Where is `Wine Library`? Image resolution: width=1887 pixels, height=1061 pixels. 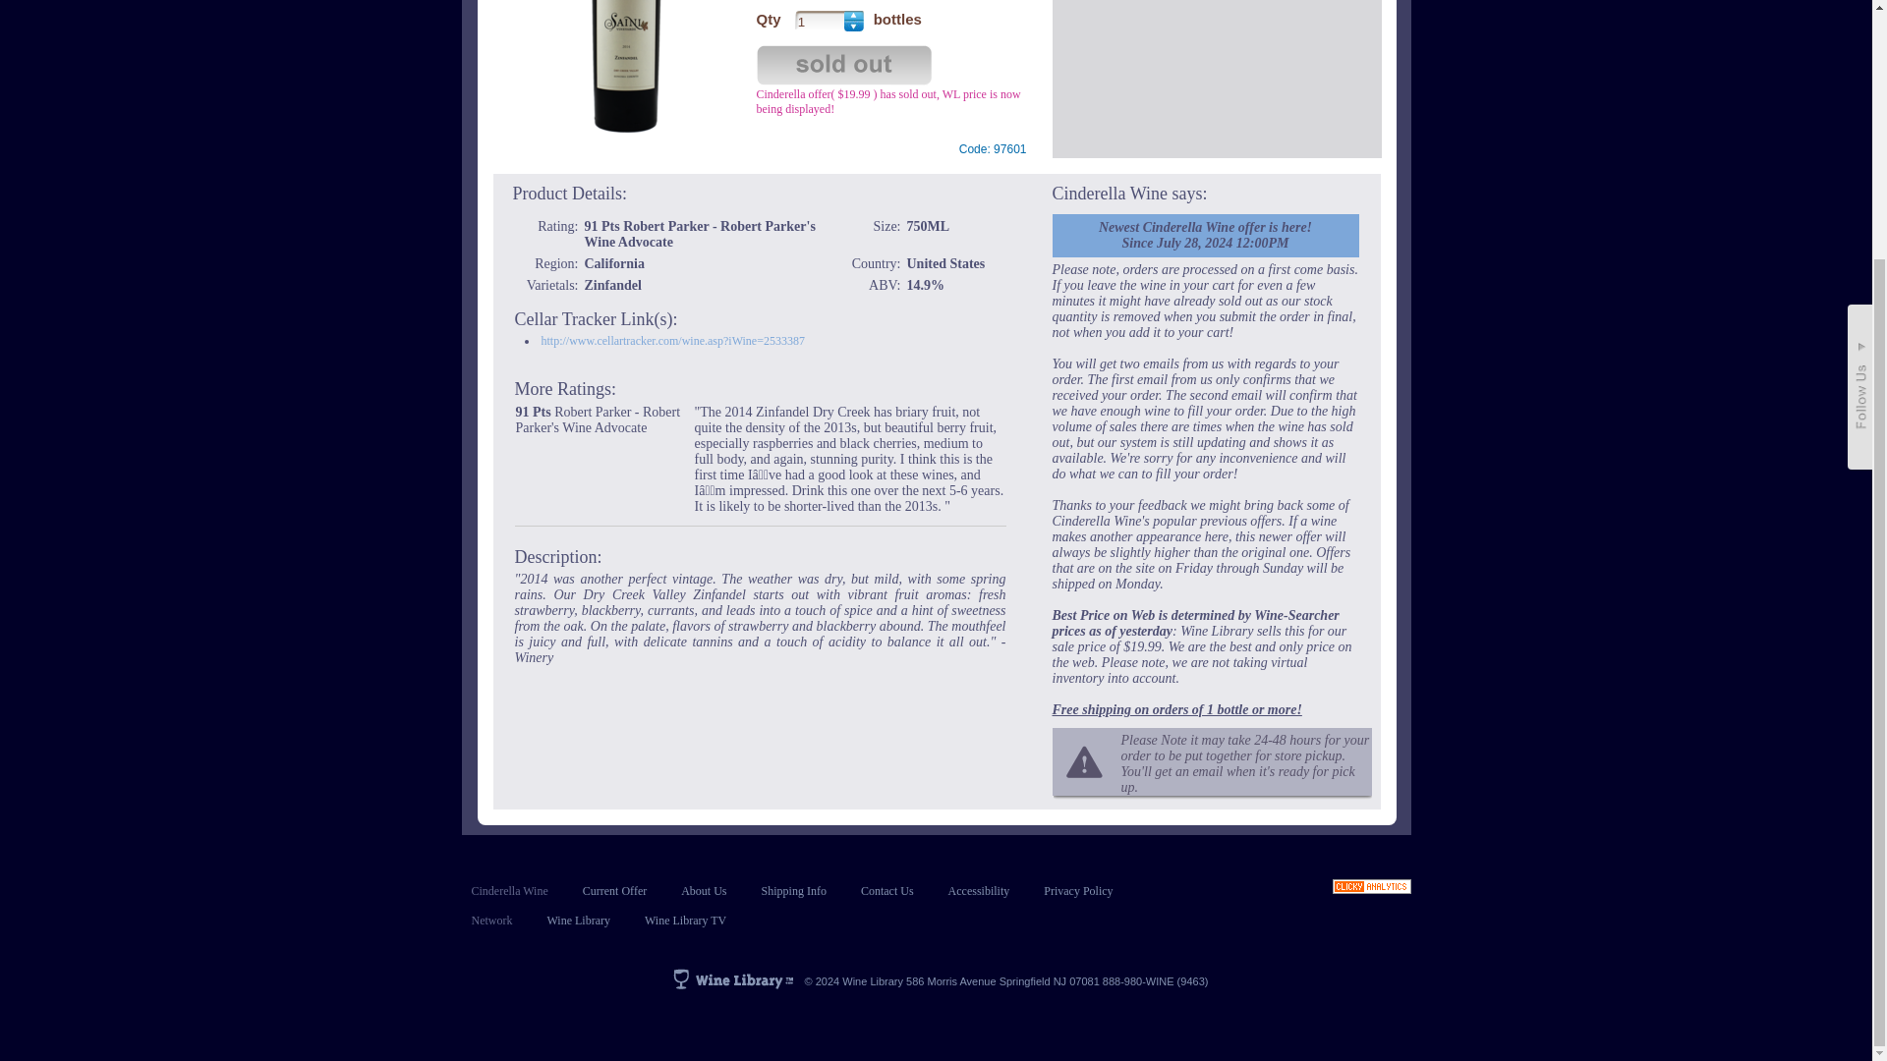 Wine Library is located at coordinates (578, 920).